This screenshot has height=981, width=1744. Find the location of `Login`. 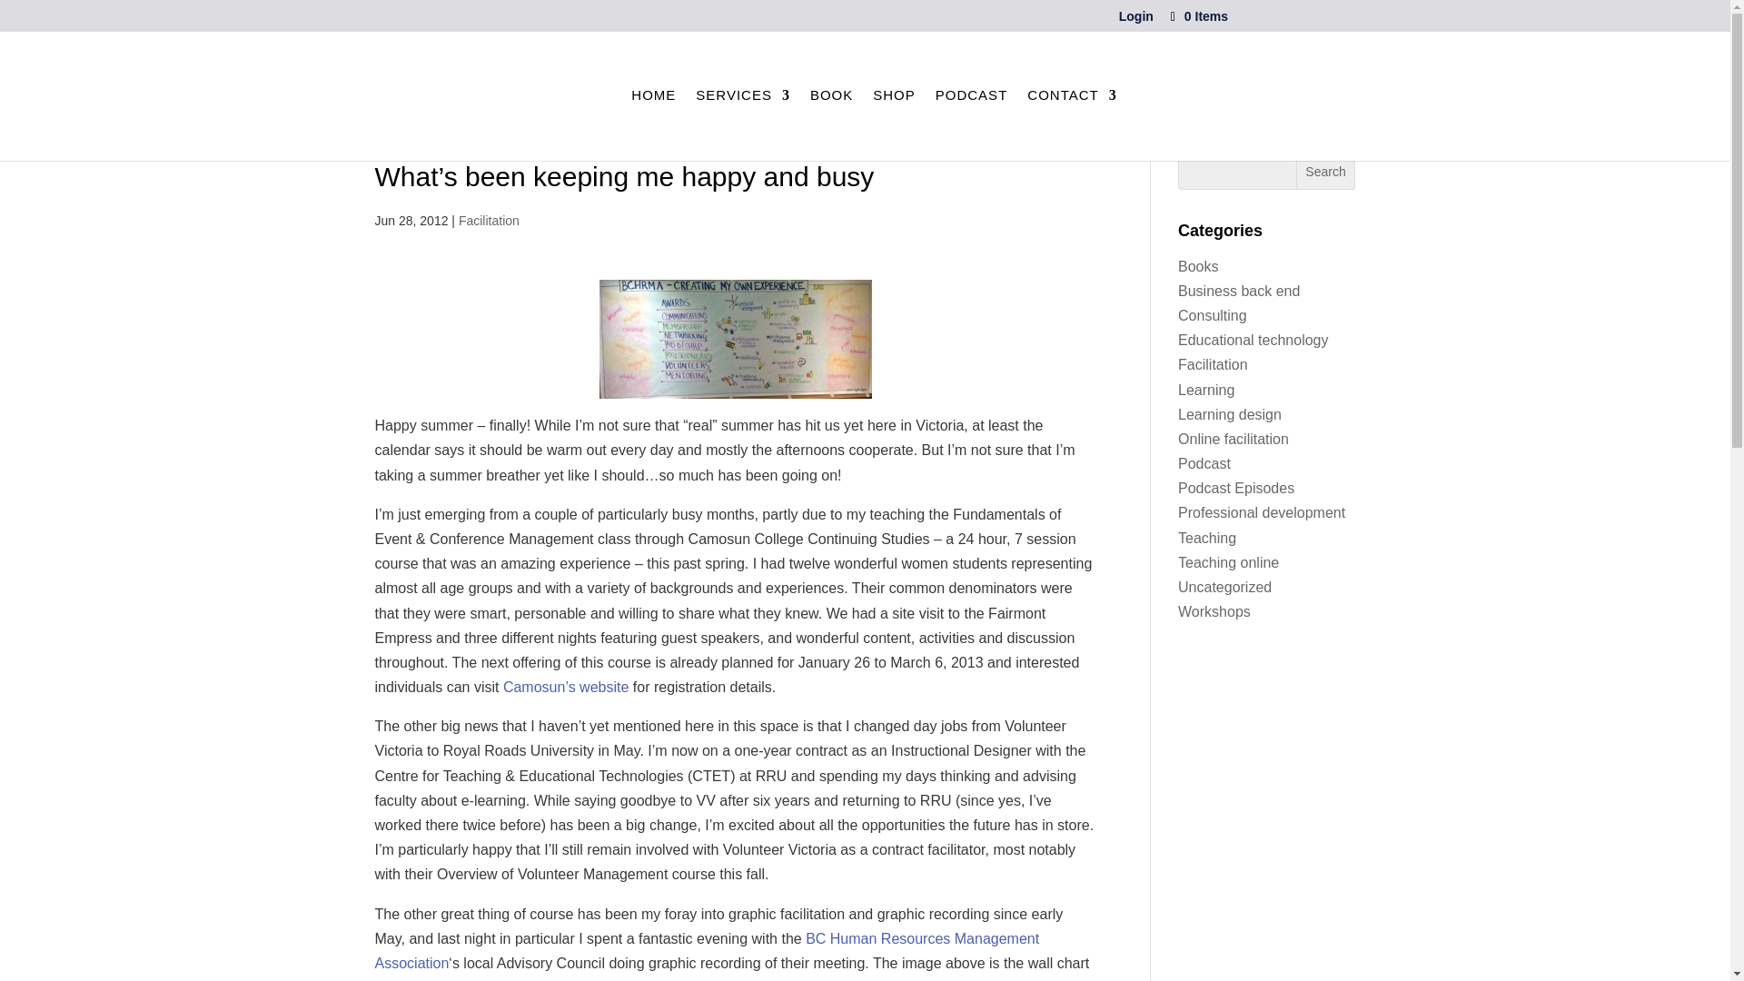

Login is located at coordinates (1135, 20).